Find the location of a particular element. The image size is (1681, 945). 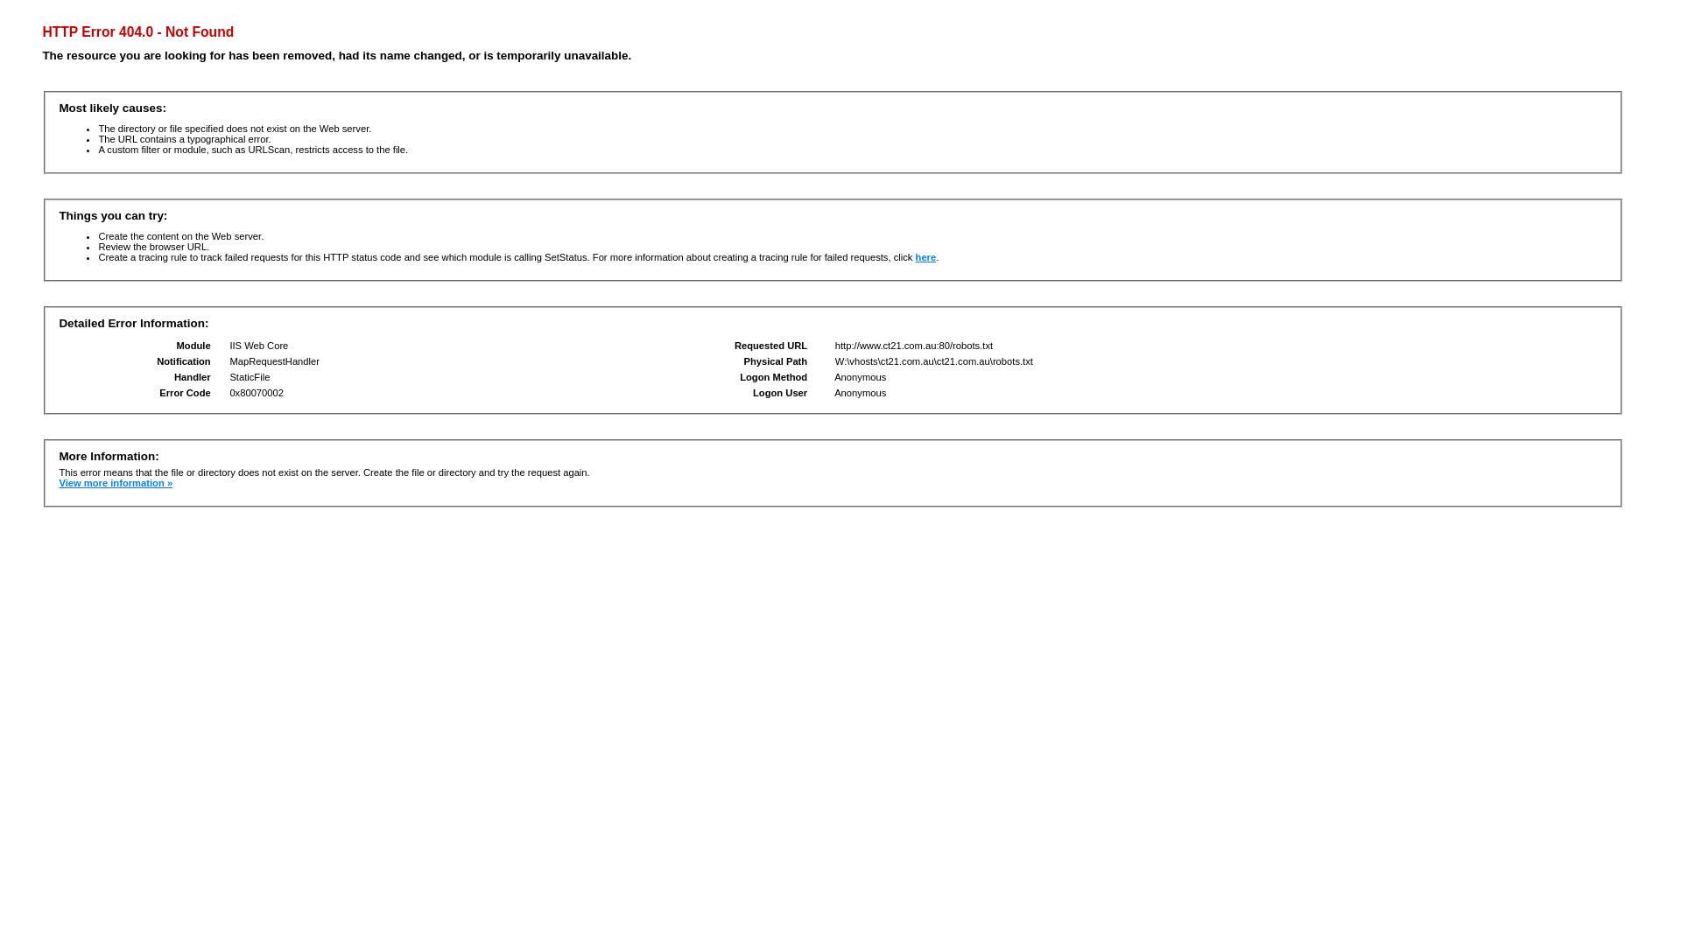

here is located at coordinates (926, 257).